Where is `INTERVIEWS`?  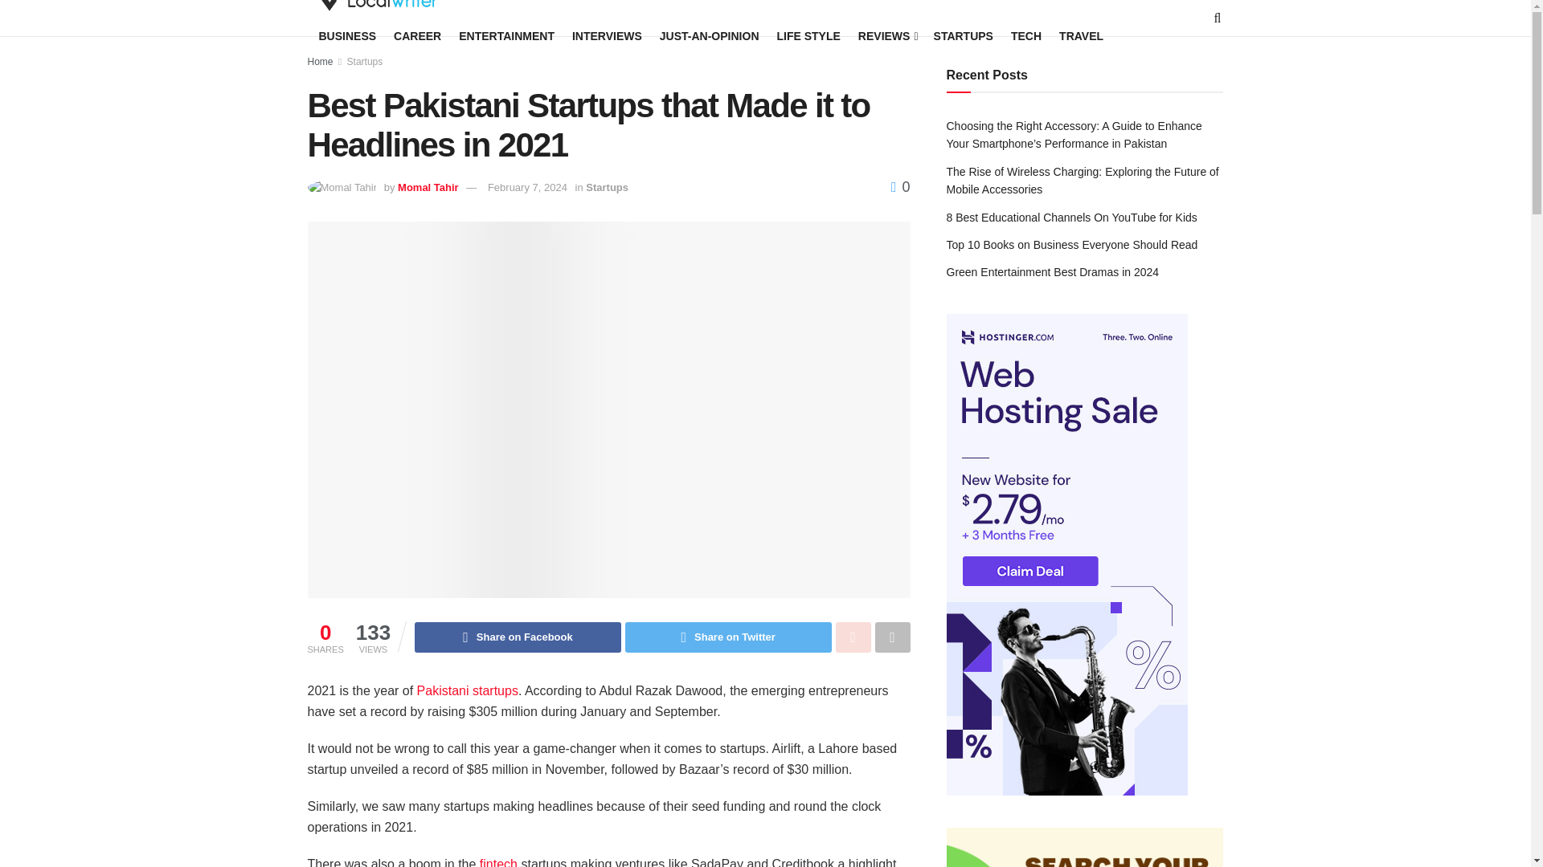
INTERVIEWS is located at coordinates (607, 36).